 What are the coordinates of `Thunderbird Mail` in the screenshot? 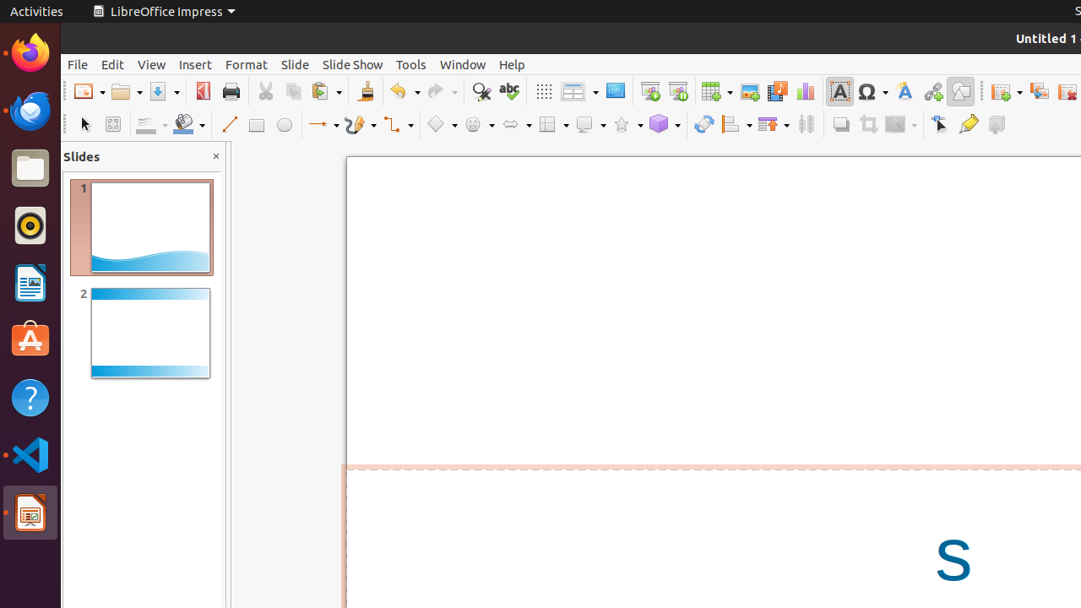 It's located at (30, 111).